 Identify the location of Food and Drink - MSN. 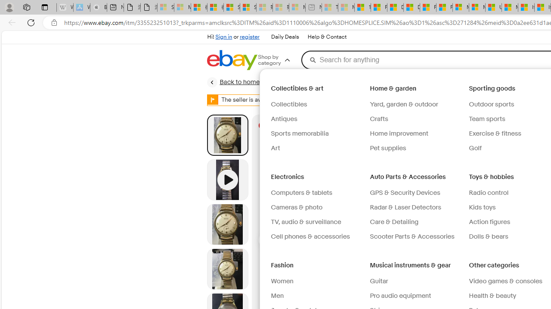
(379, 8).